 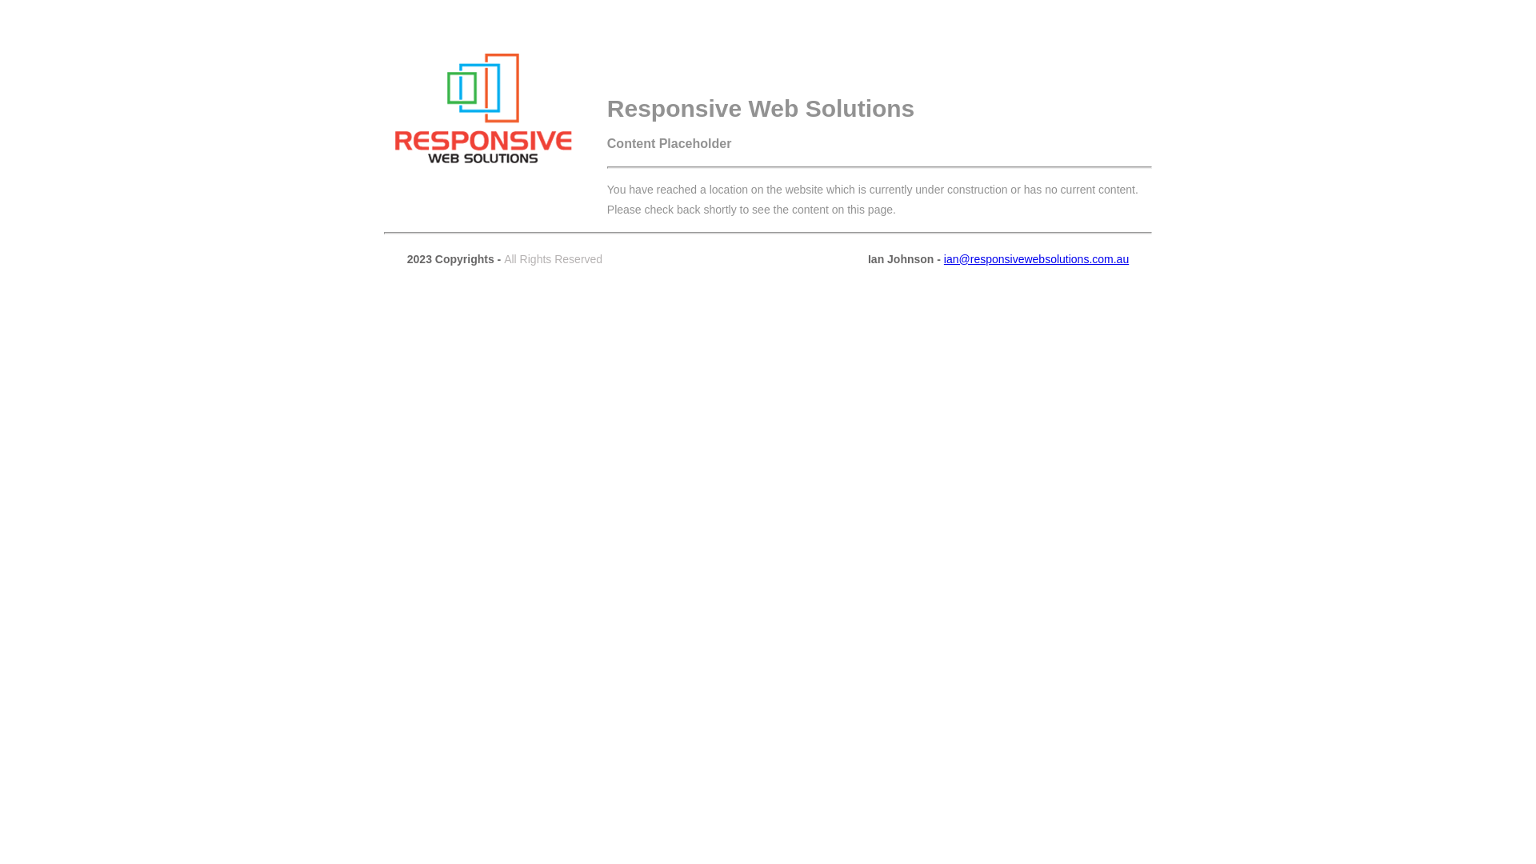 What do you see at coordinates (1037, 259) in the screenshot?
I see `ian@responsivewebsolutions.com.au` at bounding box center [1037, 259].